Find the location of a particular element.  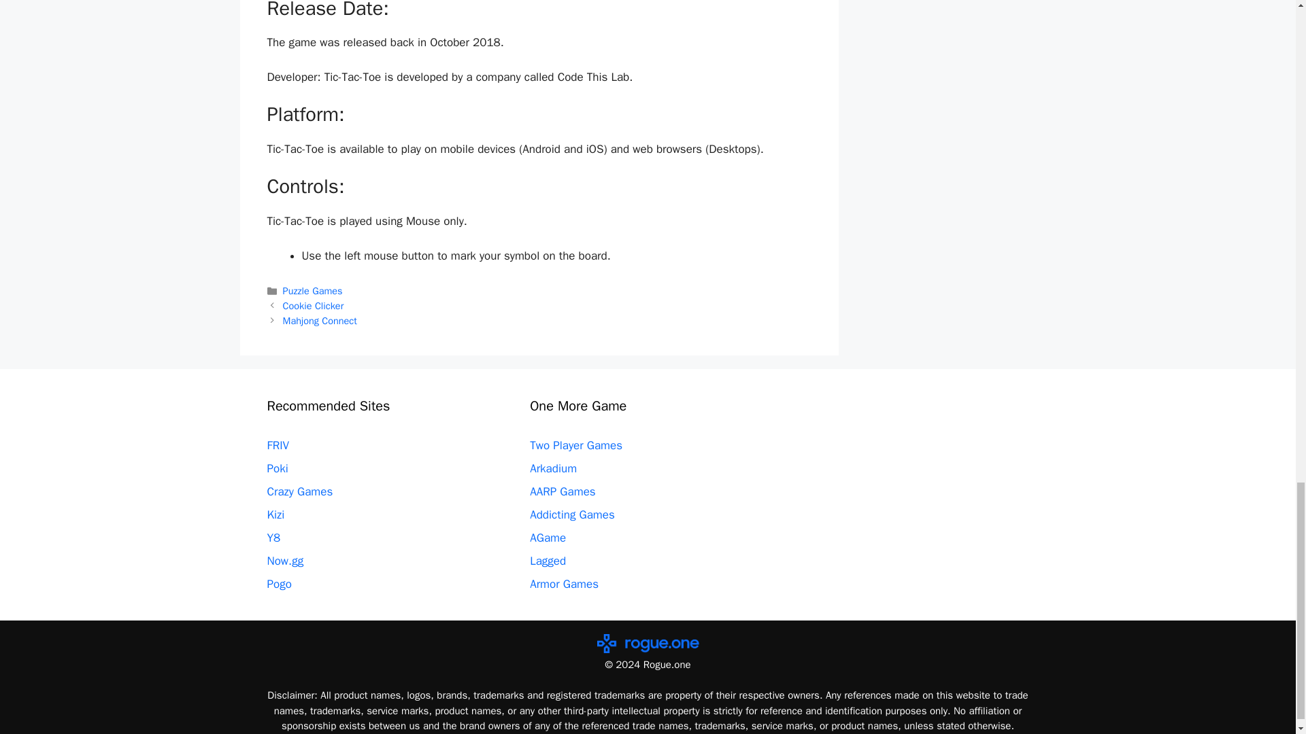

Mahjong Connect is located at coordinates (320, 321).